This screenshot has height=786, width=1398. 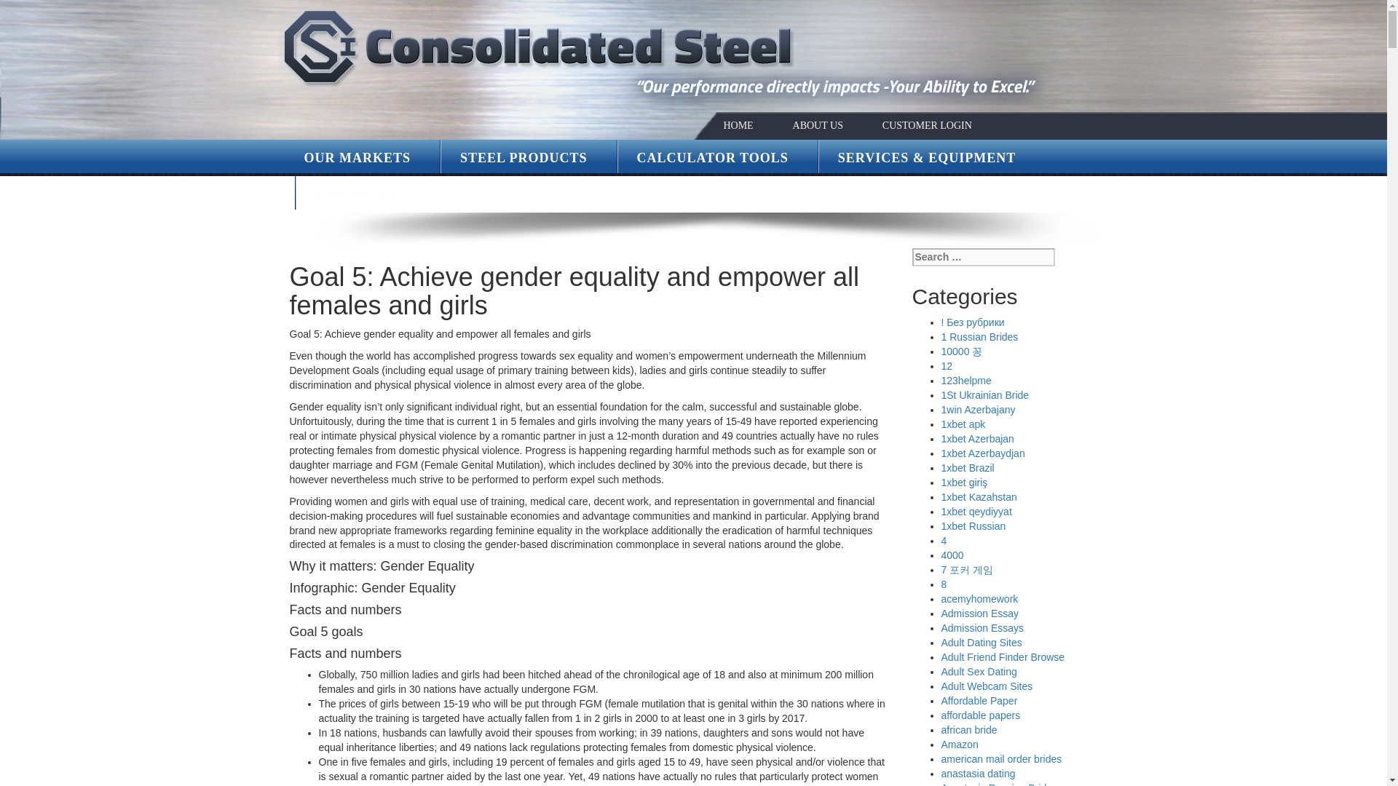 What do you see at coordinates (358, 157) in the screenshot?
I see `OUR MARKETS` at bounding box center [358, 157].